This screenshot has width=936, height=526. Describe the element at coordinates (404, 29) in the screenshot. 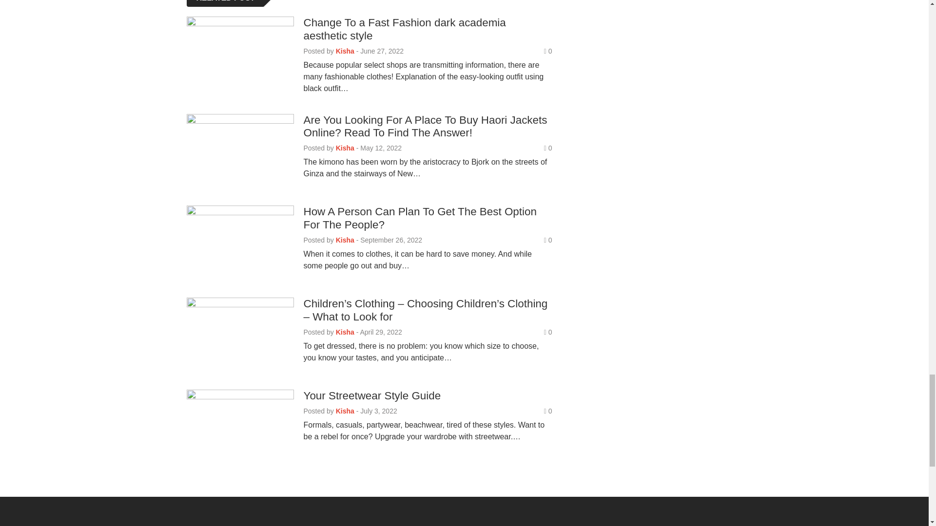

I see `Change To a Fast Fashion dark academia aesthetic style` at that location.